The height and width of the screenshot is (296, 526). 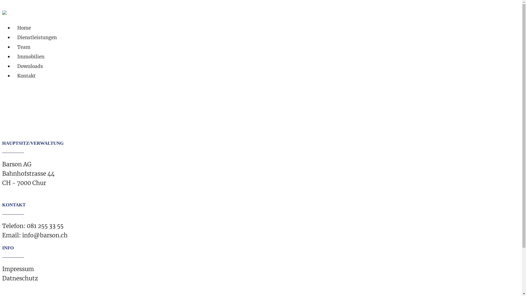 What do you see at coordinates (26, 76) in the screenshot?
I see `Kontakt` at bounding box center [26, 76].